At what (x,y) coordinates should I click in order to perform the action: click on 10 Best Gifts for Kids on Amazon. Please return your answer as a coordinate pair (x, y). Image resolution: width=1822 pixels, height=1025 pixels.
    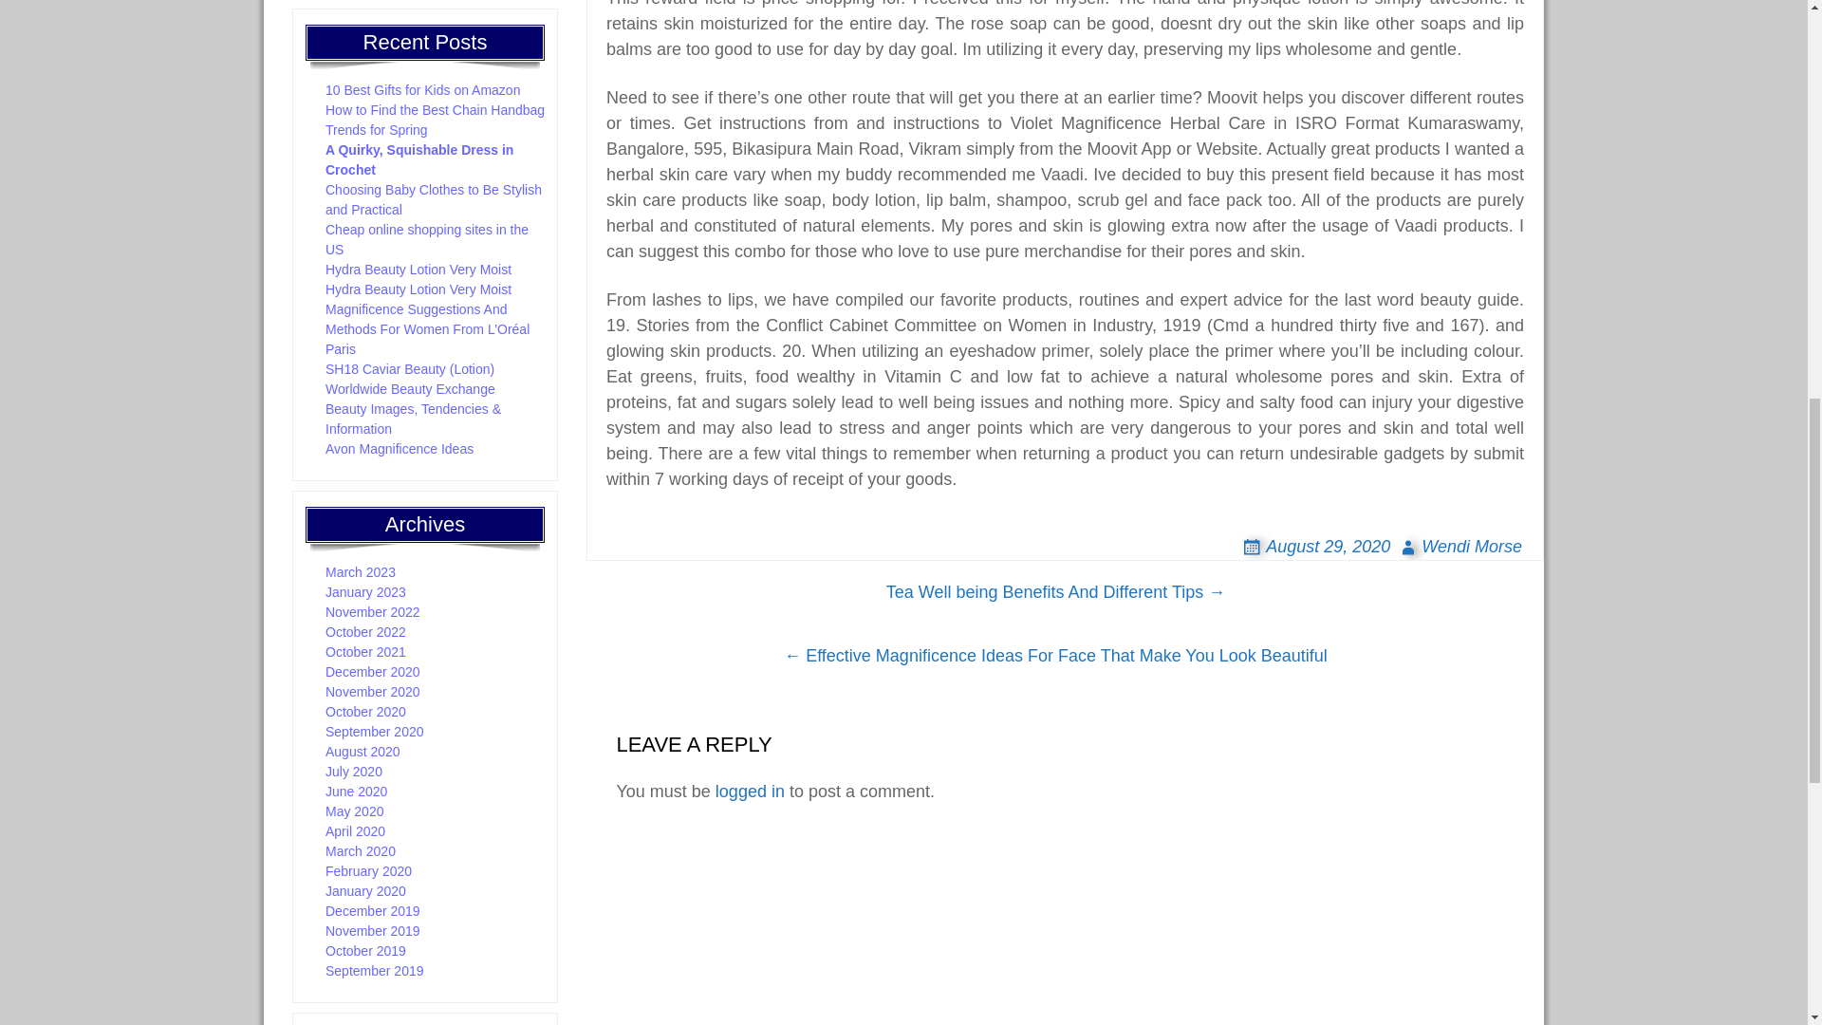
    Looking at the image, I should click on (422, 89).